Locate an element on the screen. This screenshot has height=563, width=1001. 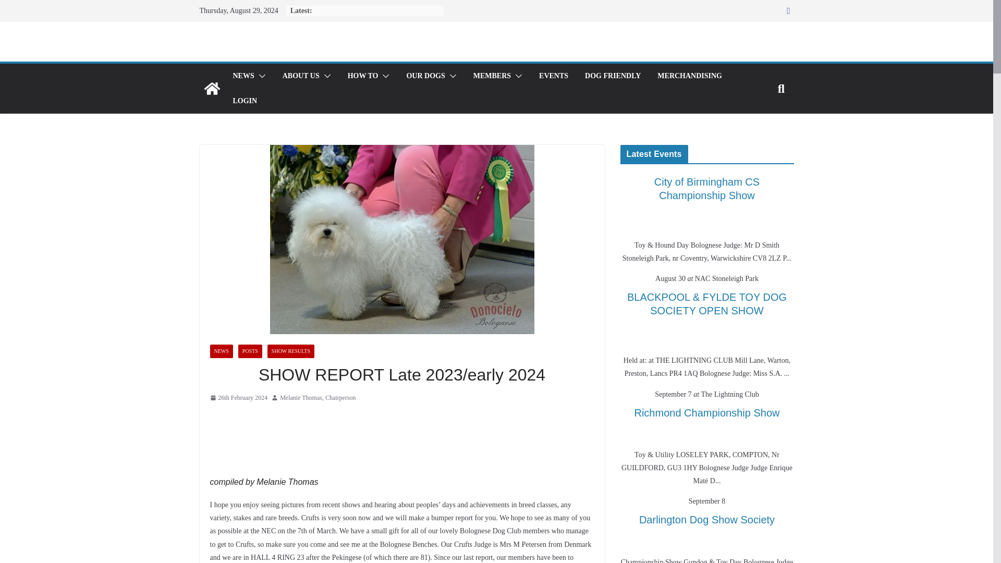
EVENTS is located at coordinates (554, 76).